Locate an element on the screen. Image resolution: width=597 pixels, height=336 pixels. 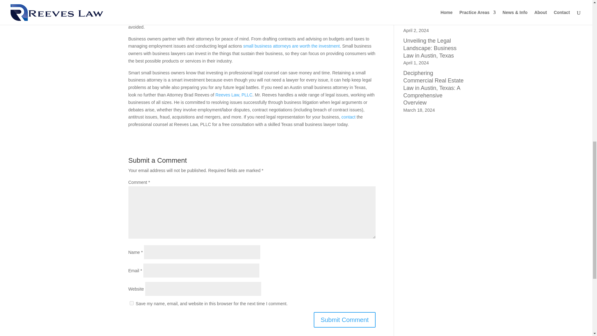
Reeves Law, PLLC is located at coordinates (234, 95).